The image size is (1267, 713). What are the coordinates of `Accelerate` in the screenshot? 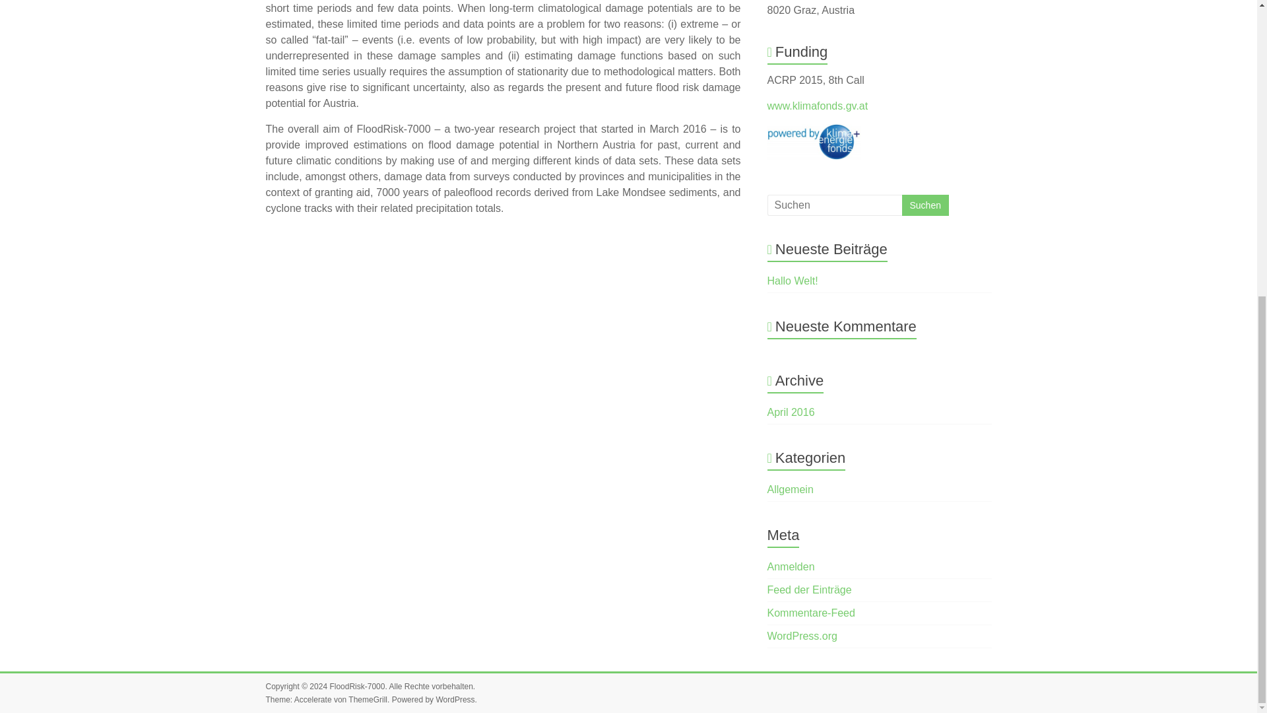 It's located at (313, 700).